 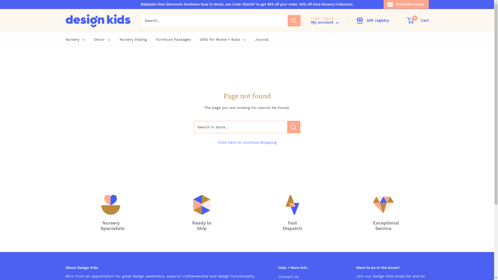 What do you see at coordinates (75, 39) in the screenshot?
I see `Nursery` at bounding box center [75, 39].